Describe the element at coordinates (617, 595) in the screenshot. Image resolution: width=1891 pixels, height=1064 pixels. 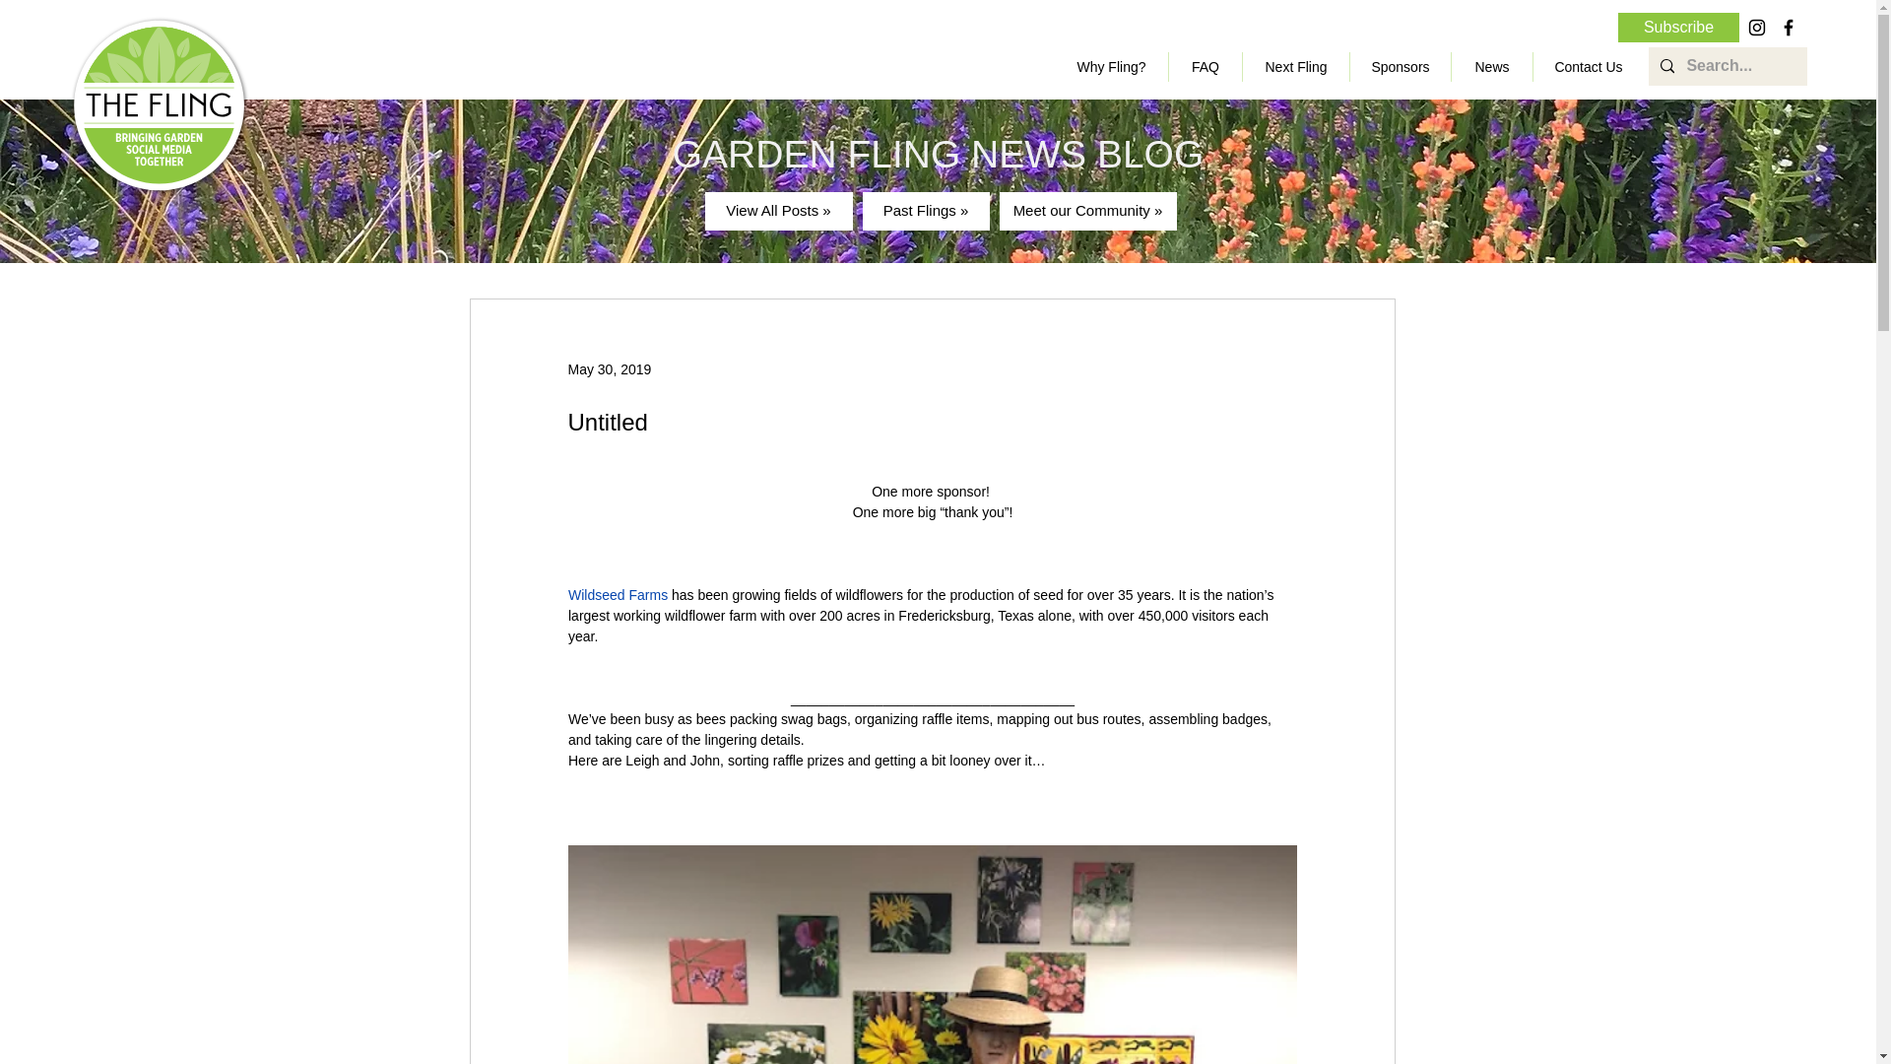
I see `Wildseed Farms` at that location.